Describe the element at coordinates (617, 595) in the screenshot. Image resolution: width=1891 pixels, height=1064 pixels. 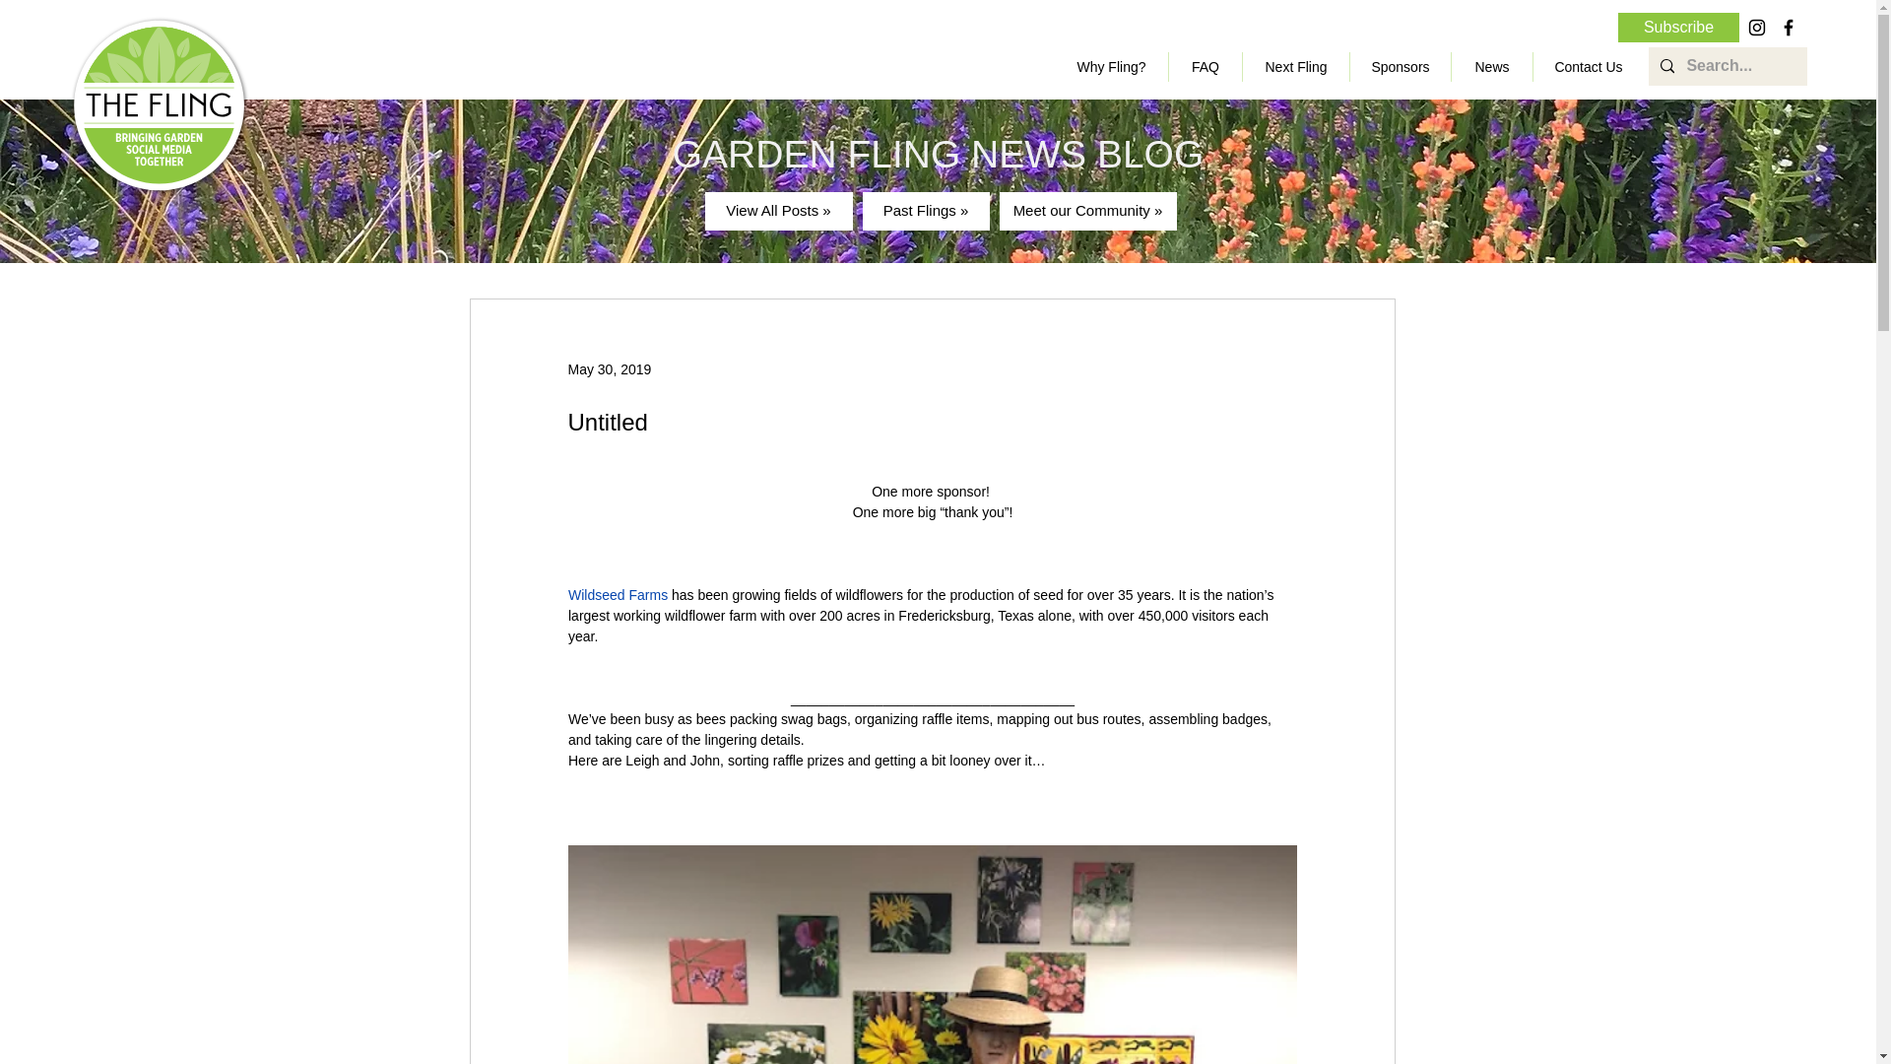
I see `Wildseed Farms` at that location.